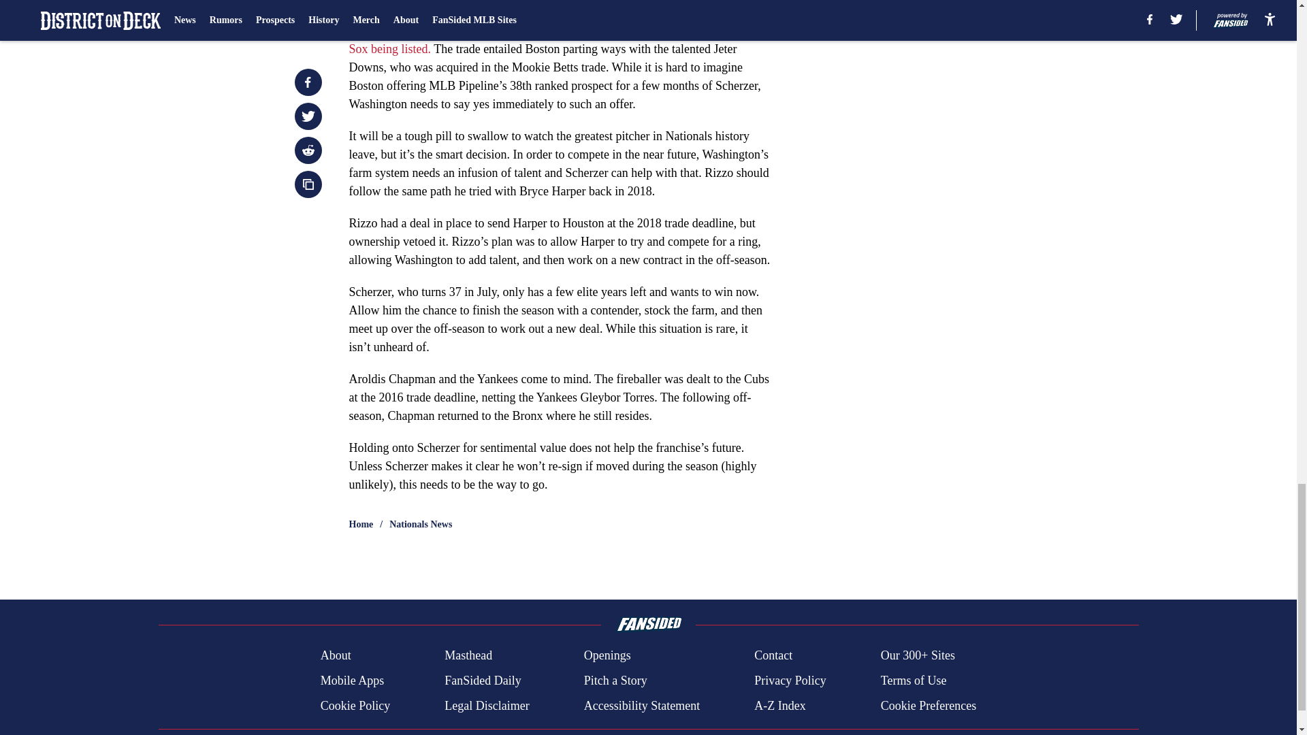 This screenshot has height=735, width=1307. I want to click on About, so click(336, 656).